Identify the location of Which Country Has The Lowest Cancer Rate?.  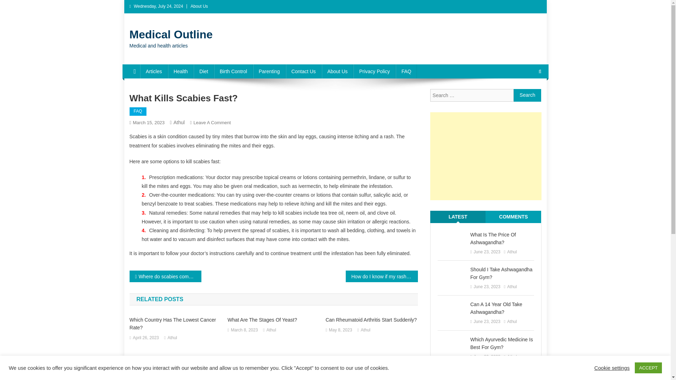
(175, 323).